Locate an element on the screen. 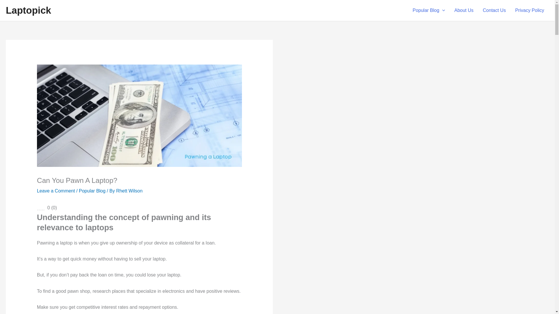  Popular Blog is located at coordinates (429, 10).